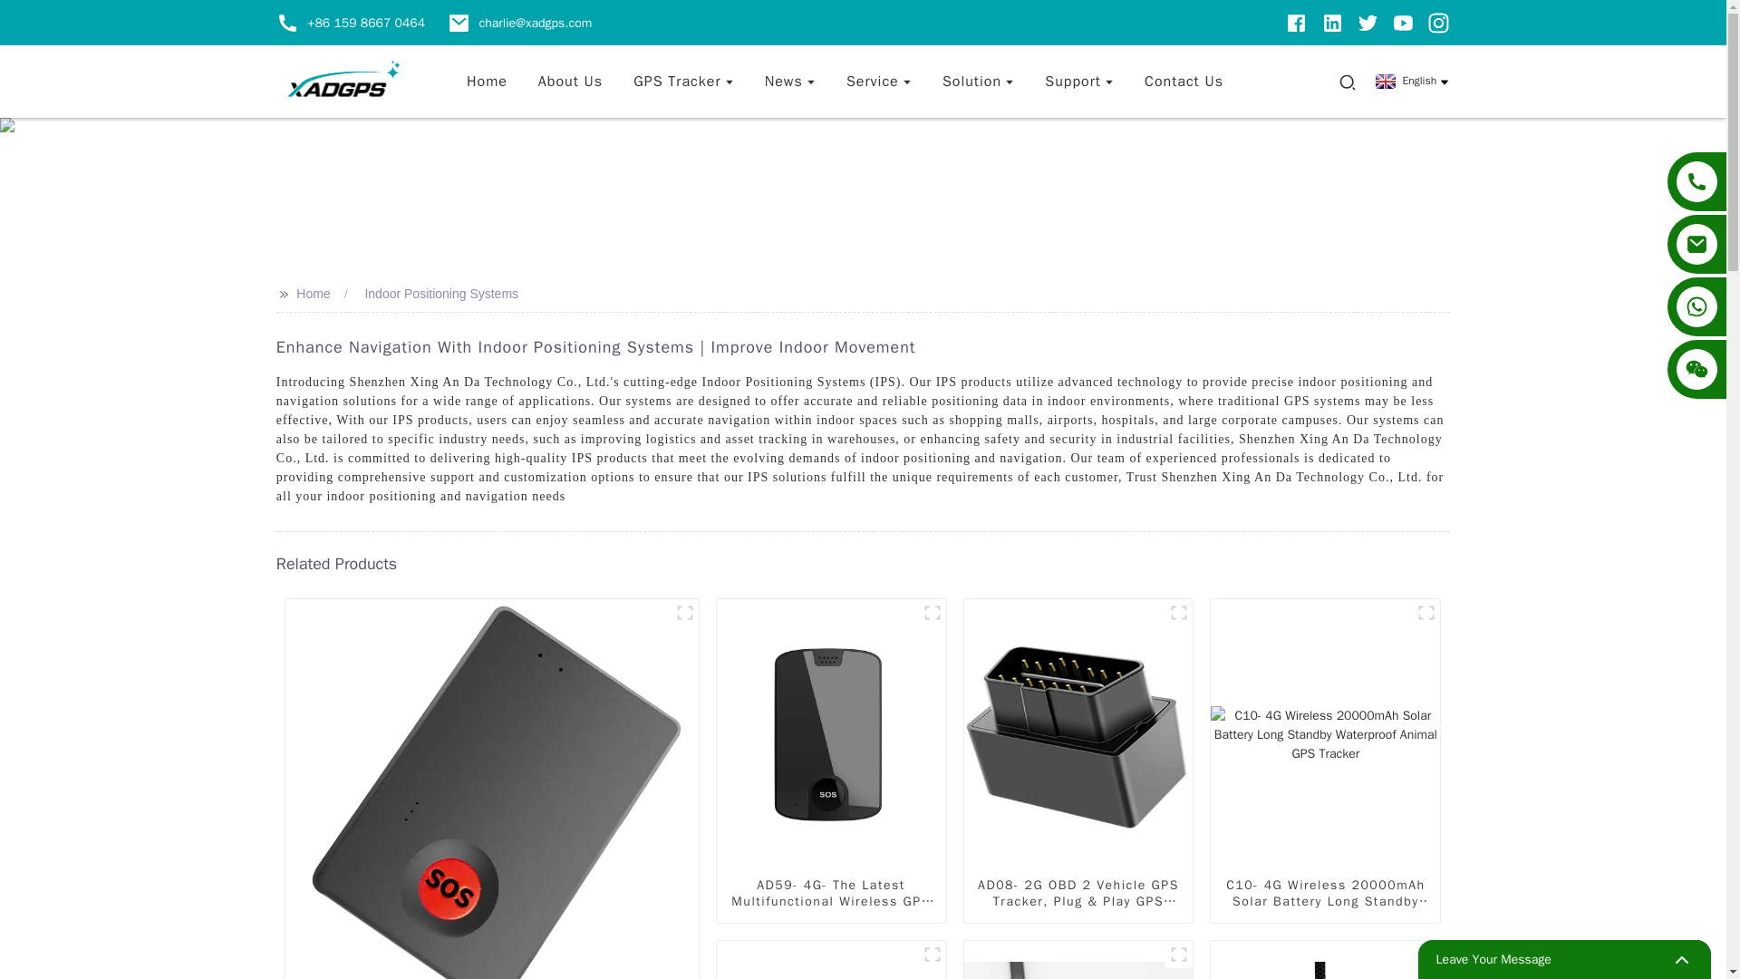 The width and height of the screenshot is (1740, 979). I want to click on GPS Tracker, so click(683, 81).